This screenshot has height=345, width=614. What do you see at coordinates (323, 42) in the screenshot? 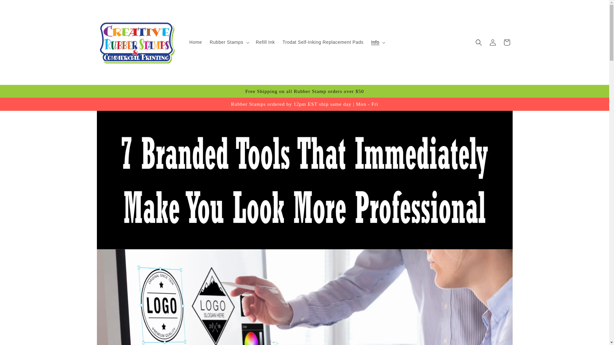
I see `Trodat Self-Inking Replacement Pads` at bounding box center [323, 42].